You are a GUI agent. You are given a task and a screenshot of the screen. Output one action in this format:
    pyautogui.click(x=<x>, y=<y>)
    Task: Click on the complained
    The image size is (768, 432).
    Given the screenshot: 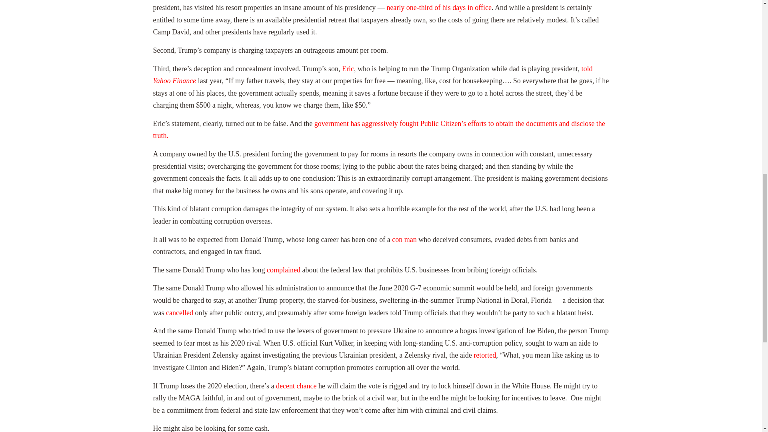 What is the action you would take?
    pyautogui.click(x=283, y=270)
    